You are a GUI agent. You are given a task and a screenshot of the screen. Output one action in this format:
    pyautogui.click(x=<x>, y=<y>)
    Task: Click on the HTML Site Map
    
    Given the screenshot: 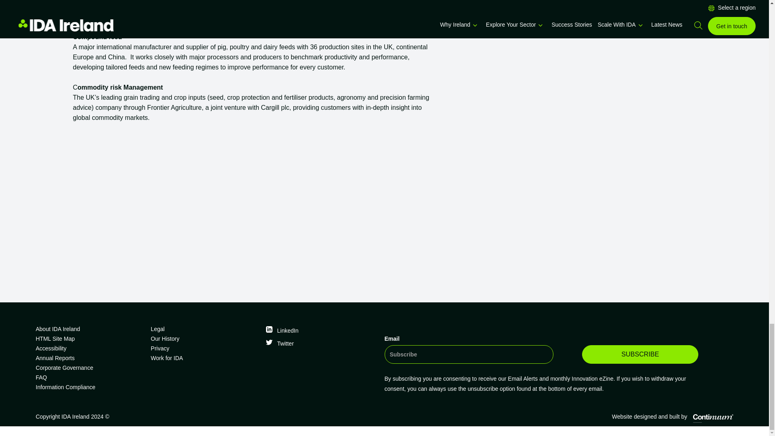 What is the action you would take?
    pyautogui.click(x=90, y=339)
    